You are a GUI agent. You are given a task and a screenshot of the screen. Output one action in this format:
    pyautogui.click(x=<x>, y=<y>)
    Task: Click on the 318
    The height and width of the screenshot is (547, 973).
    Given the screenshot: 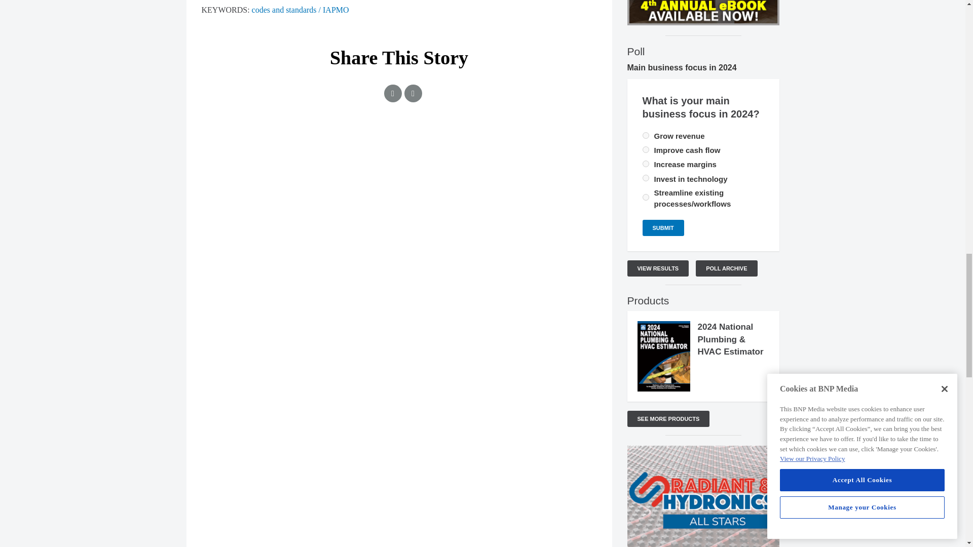 What is the action you would take?
    pyautogui.click(x=646, y=198)
    